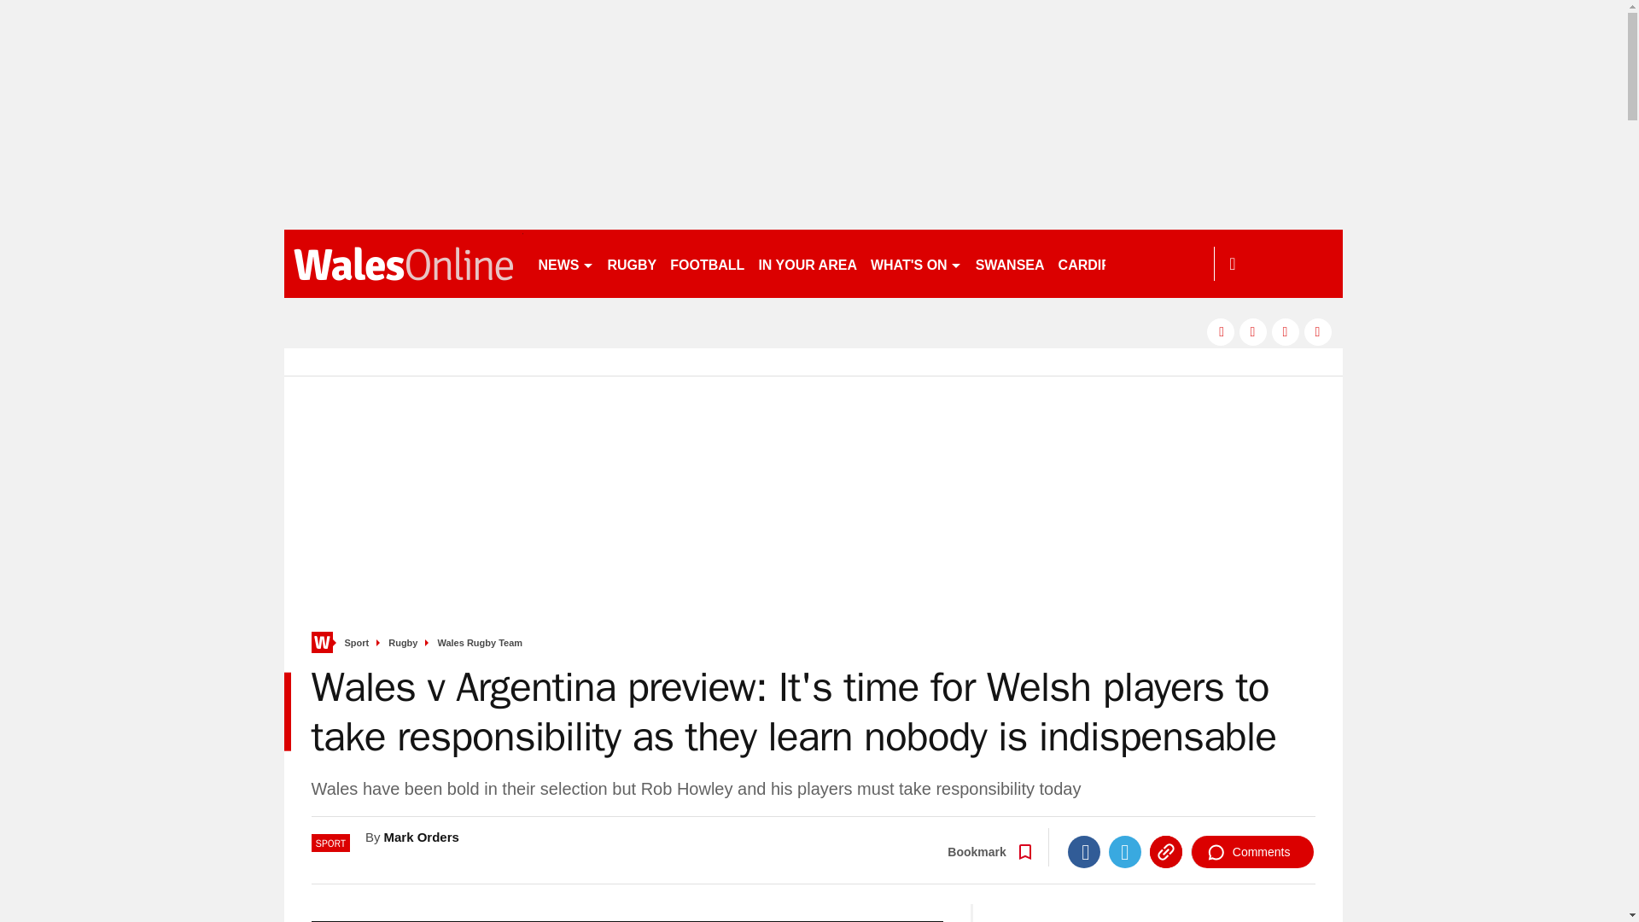 The image size is (1639, 922). What do you see at coordinates (1010, 263) in the screenshot?
I see `SWANSEA` at bounding box center [1010, 263].